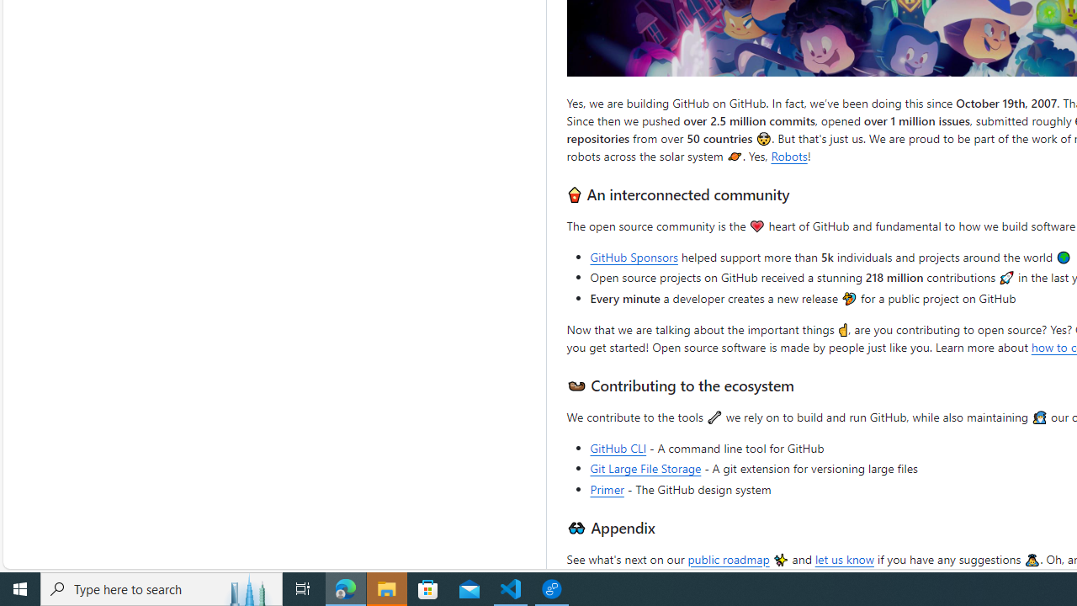  I want to click on public roadmap, so click(729, 558).